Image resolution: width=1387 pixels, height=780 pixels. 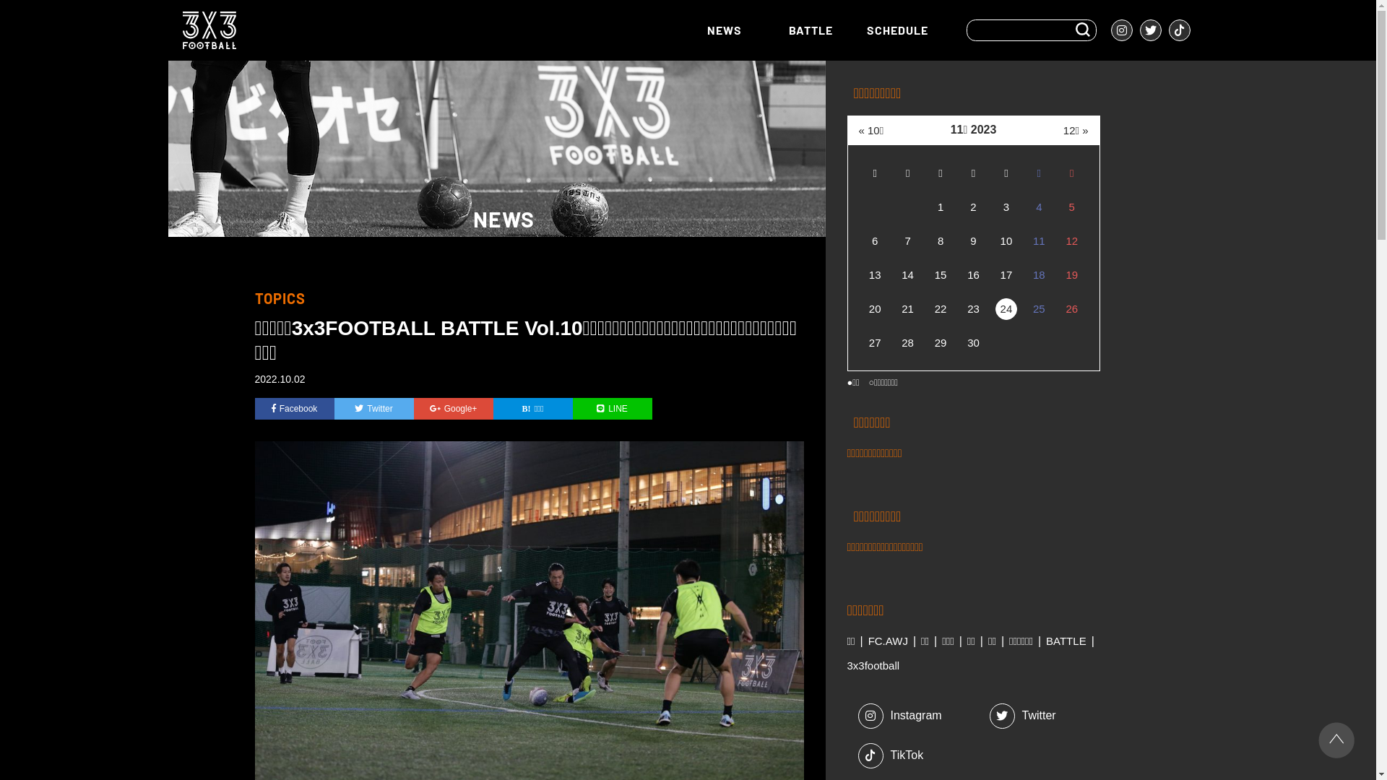 What do you see at coordinates (294, 409) in the screenshot?
I see `Facebook` at bounding box center [294, 409].